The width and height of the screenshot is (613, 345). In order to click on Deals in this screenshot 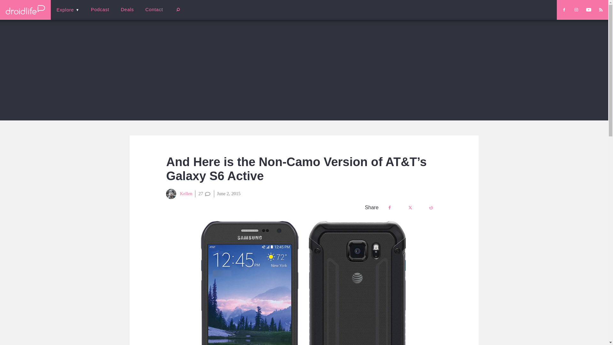, I will do `click(127, 10)`.